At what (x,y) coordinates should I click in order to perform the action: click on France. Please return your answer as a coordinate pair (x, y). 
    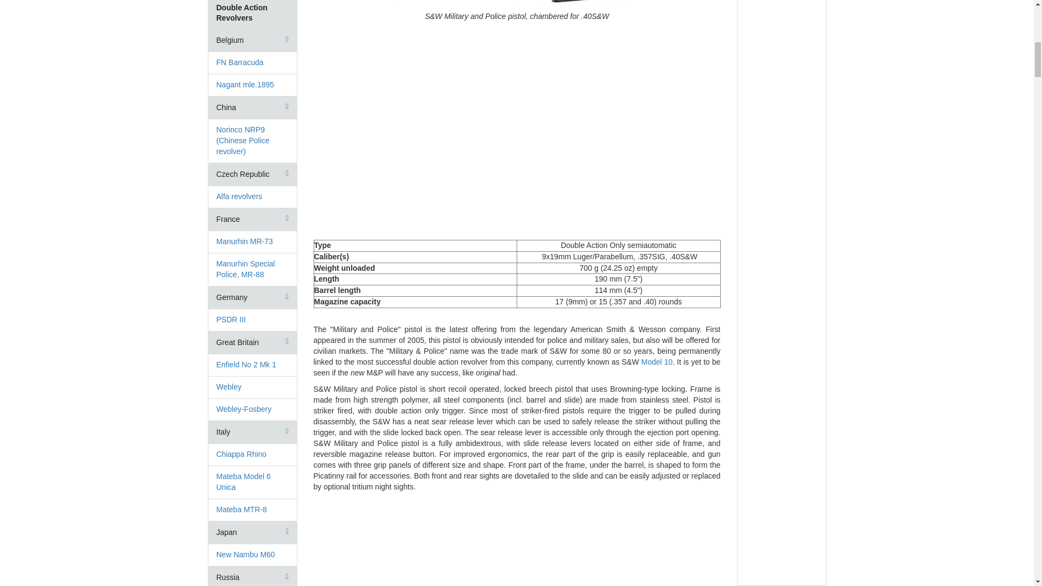
    Looking at the image, I should click on (227, 219).